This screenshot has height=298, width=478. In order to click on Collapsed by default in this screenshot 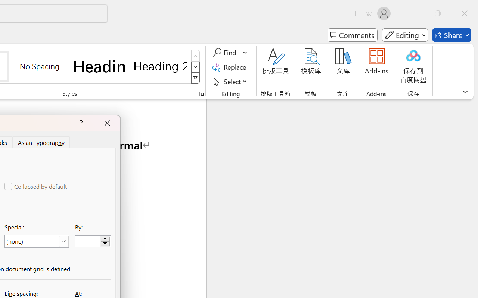, I will do `click(36, 186)`.